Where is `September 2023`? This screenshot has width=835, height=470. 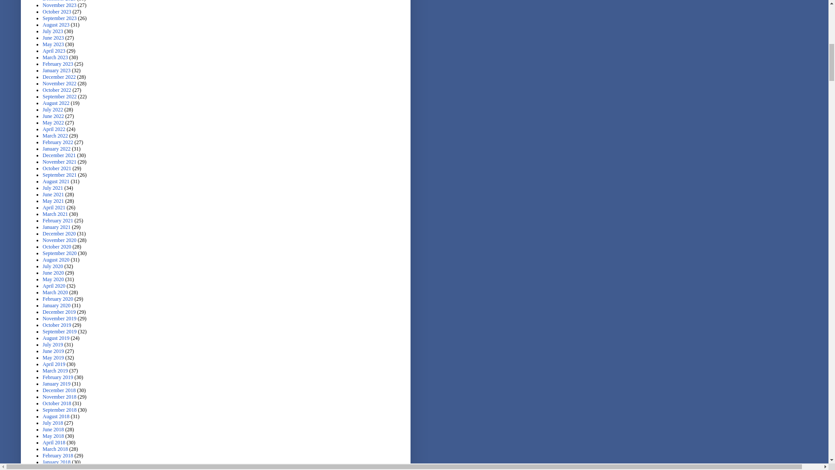 September 2023 is located at coordinates (59, 18).